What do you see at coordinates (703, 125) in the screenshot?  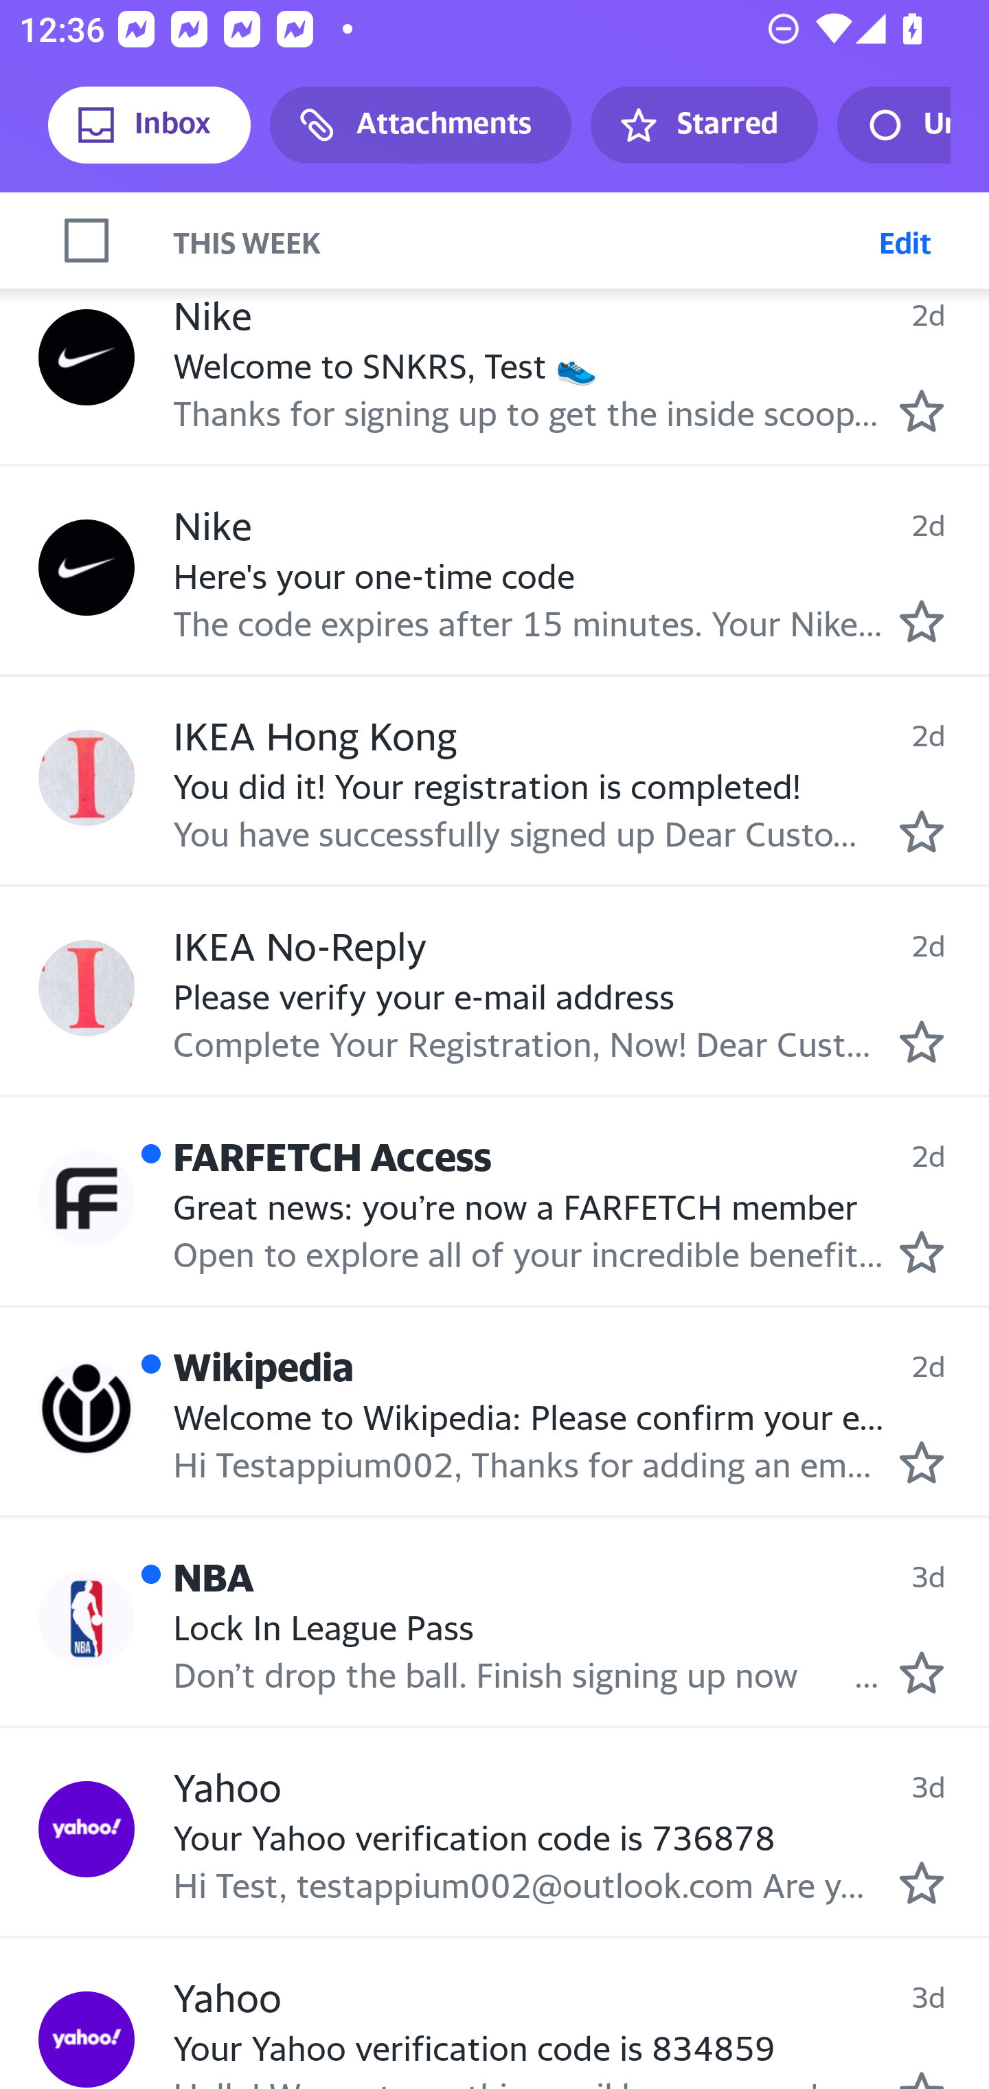 I see `Starred` at bounding box center [703, 125].